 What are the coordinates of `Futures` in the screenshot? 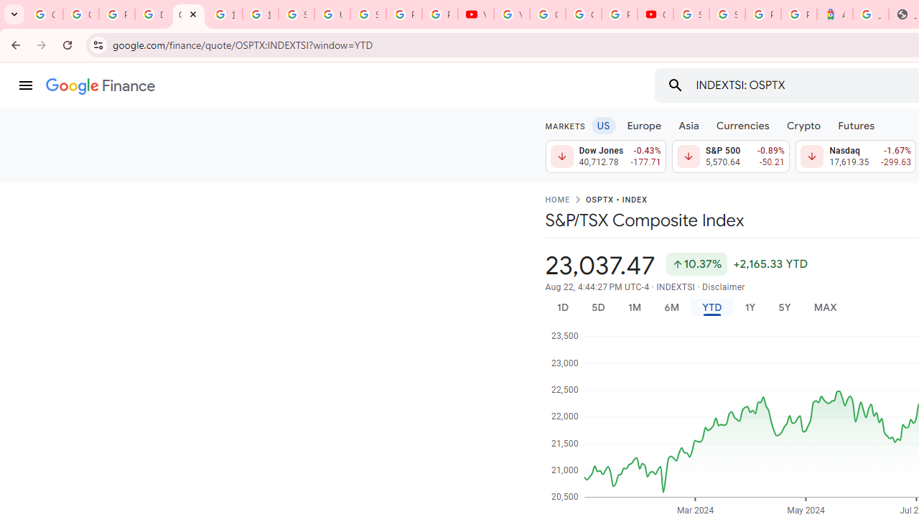 It's located at (856, 125).